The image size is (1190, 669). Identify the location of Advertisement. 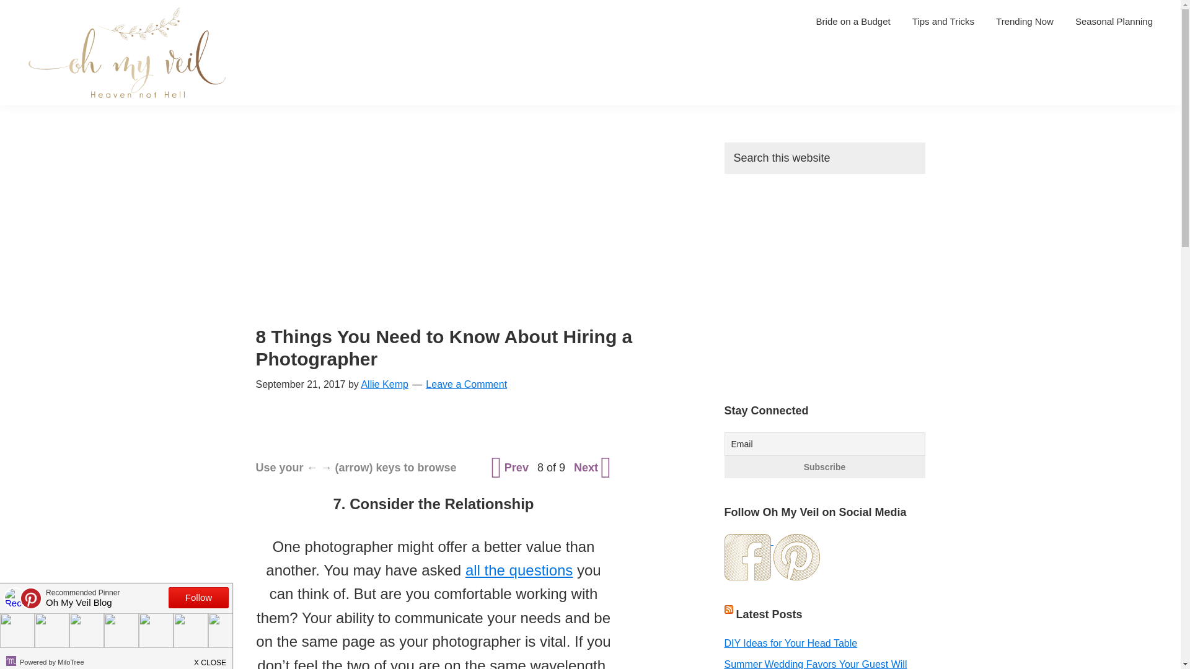
(827, 285).